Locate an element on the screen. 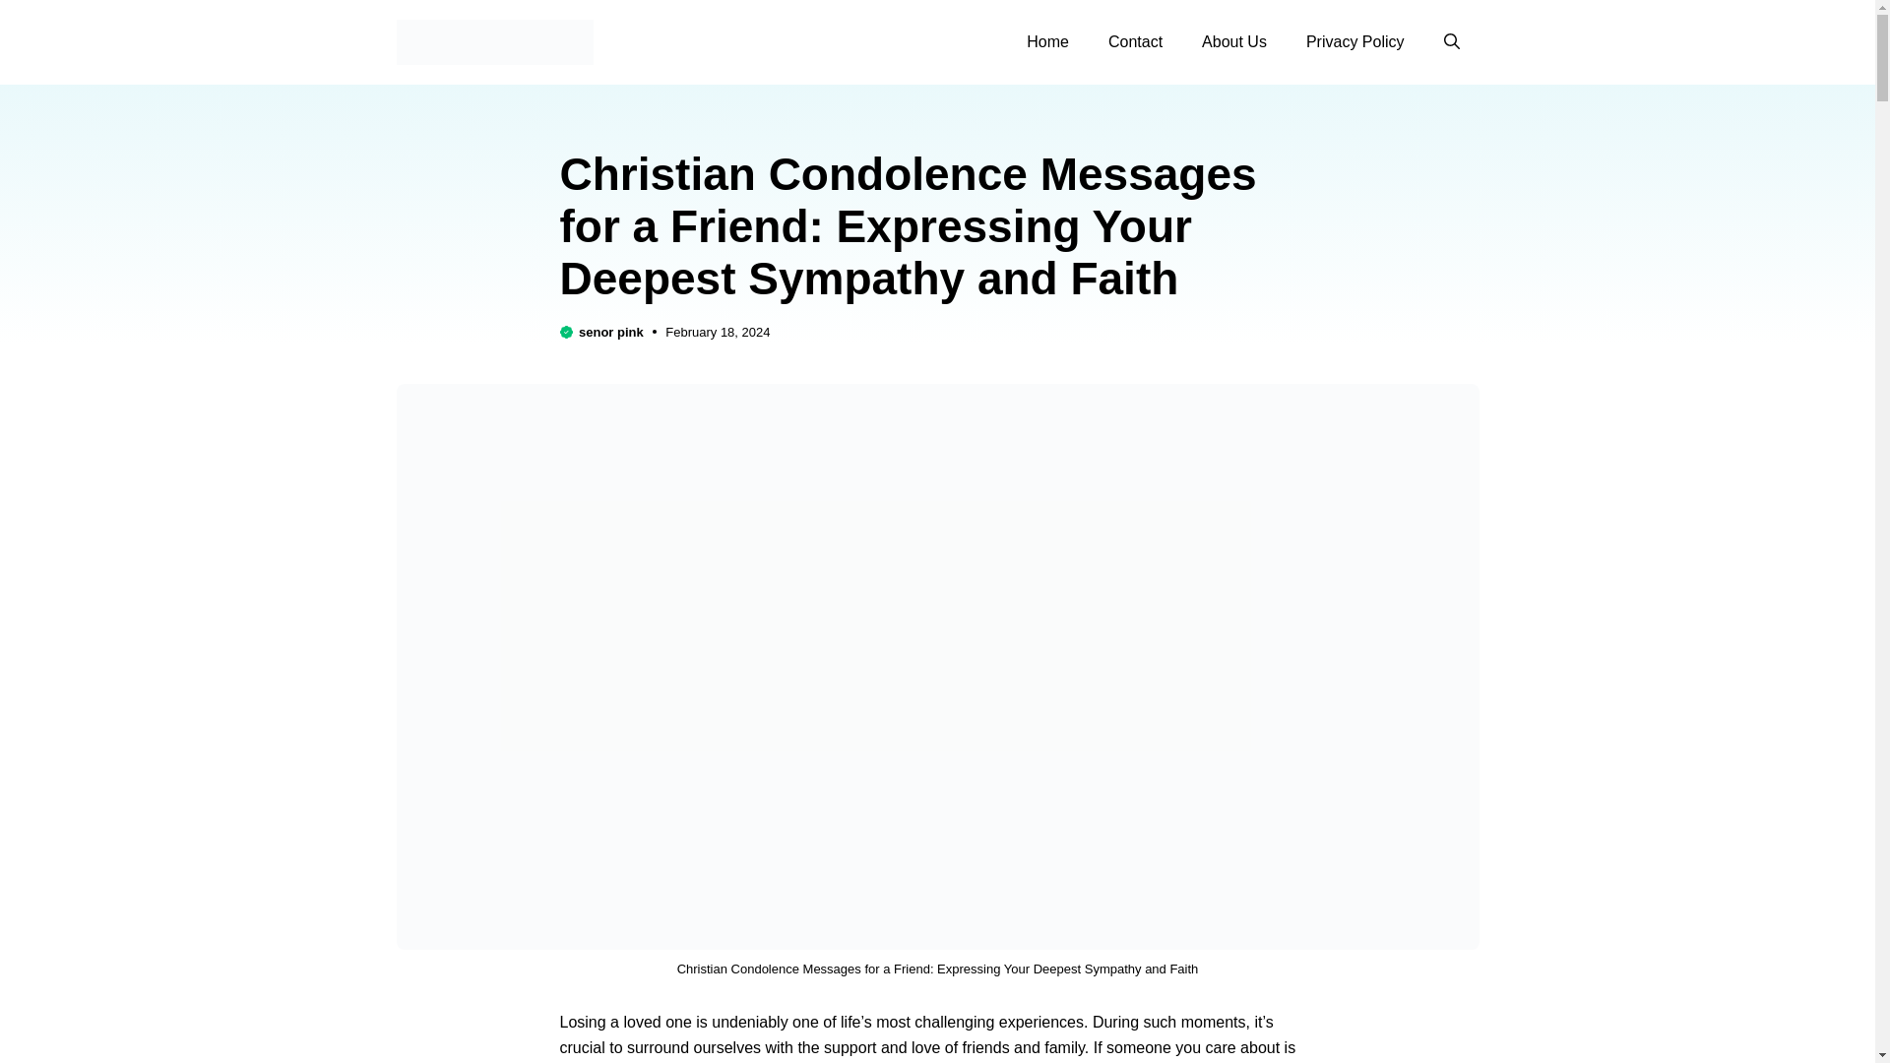 This screenshot has width=1890, height=1063. About Us is located at coordinates (1234, 42).